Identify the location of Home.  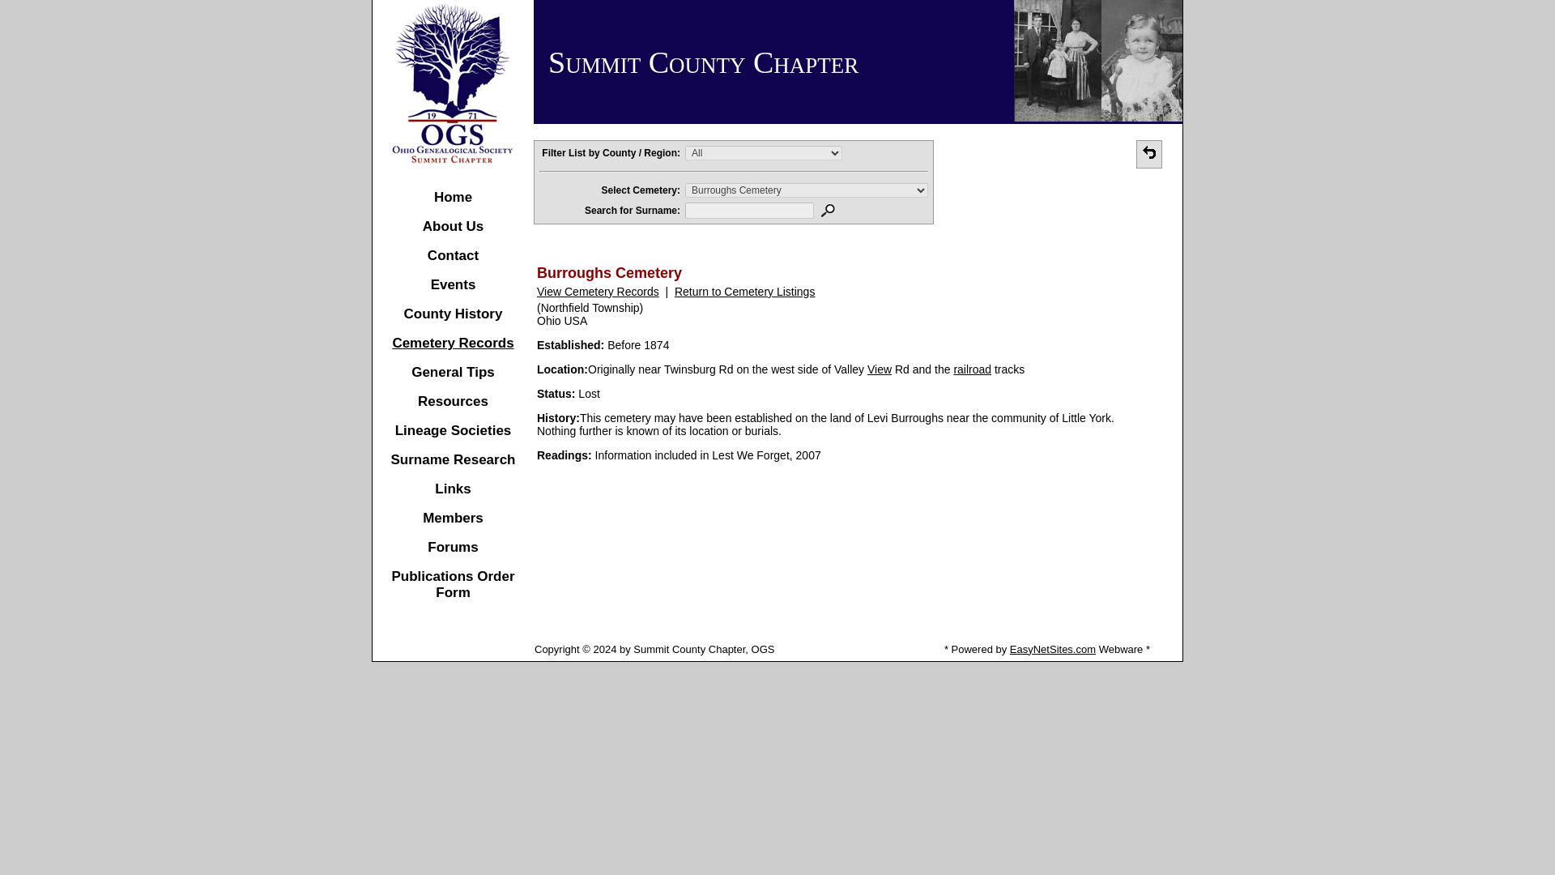
(453, 197).